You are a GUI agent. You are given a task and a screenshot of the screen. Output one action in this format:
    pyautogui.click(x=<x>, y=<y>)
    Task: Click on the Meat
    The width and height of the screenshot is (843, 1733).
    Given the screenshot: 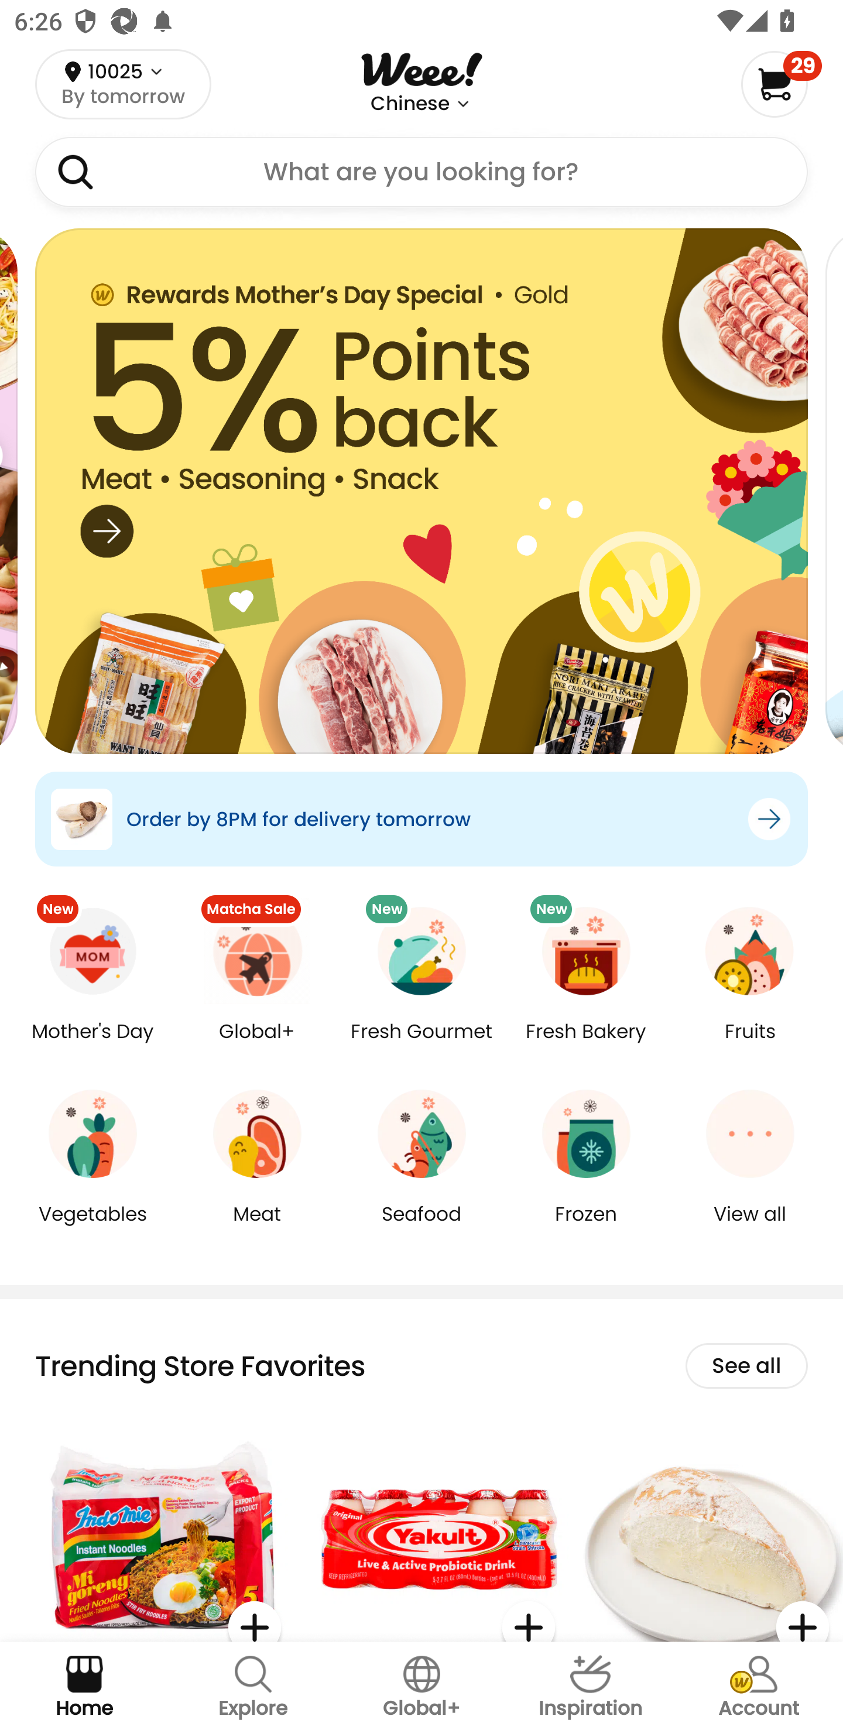 What is the action you would take?
    pyautogui.click(x=258, y=1228)
    